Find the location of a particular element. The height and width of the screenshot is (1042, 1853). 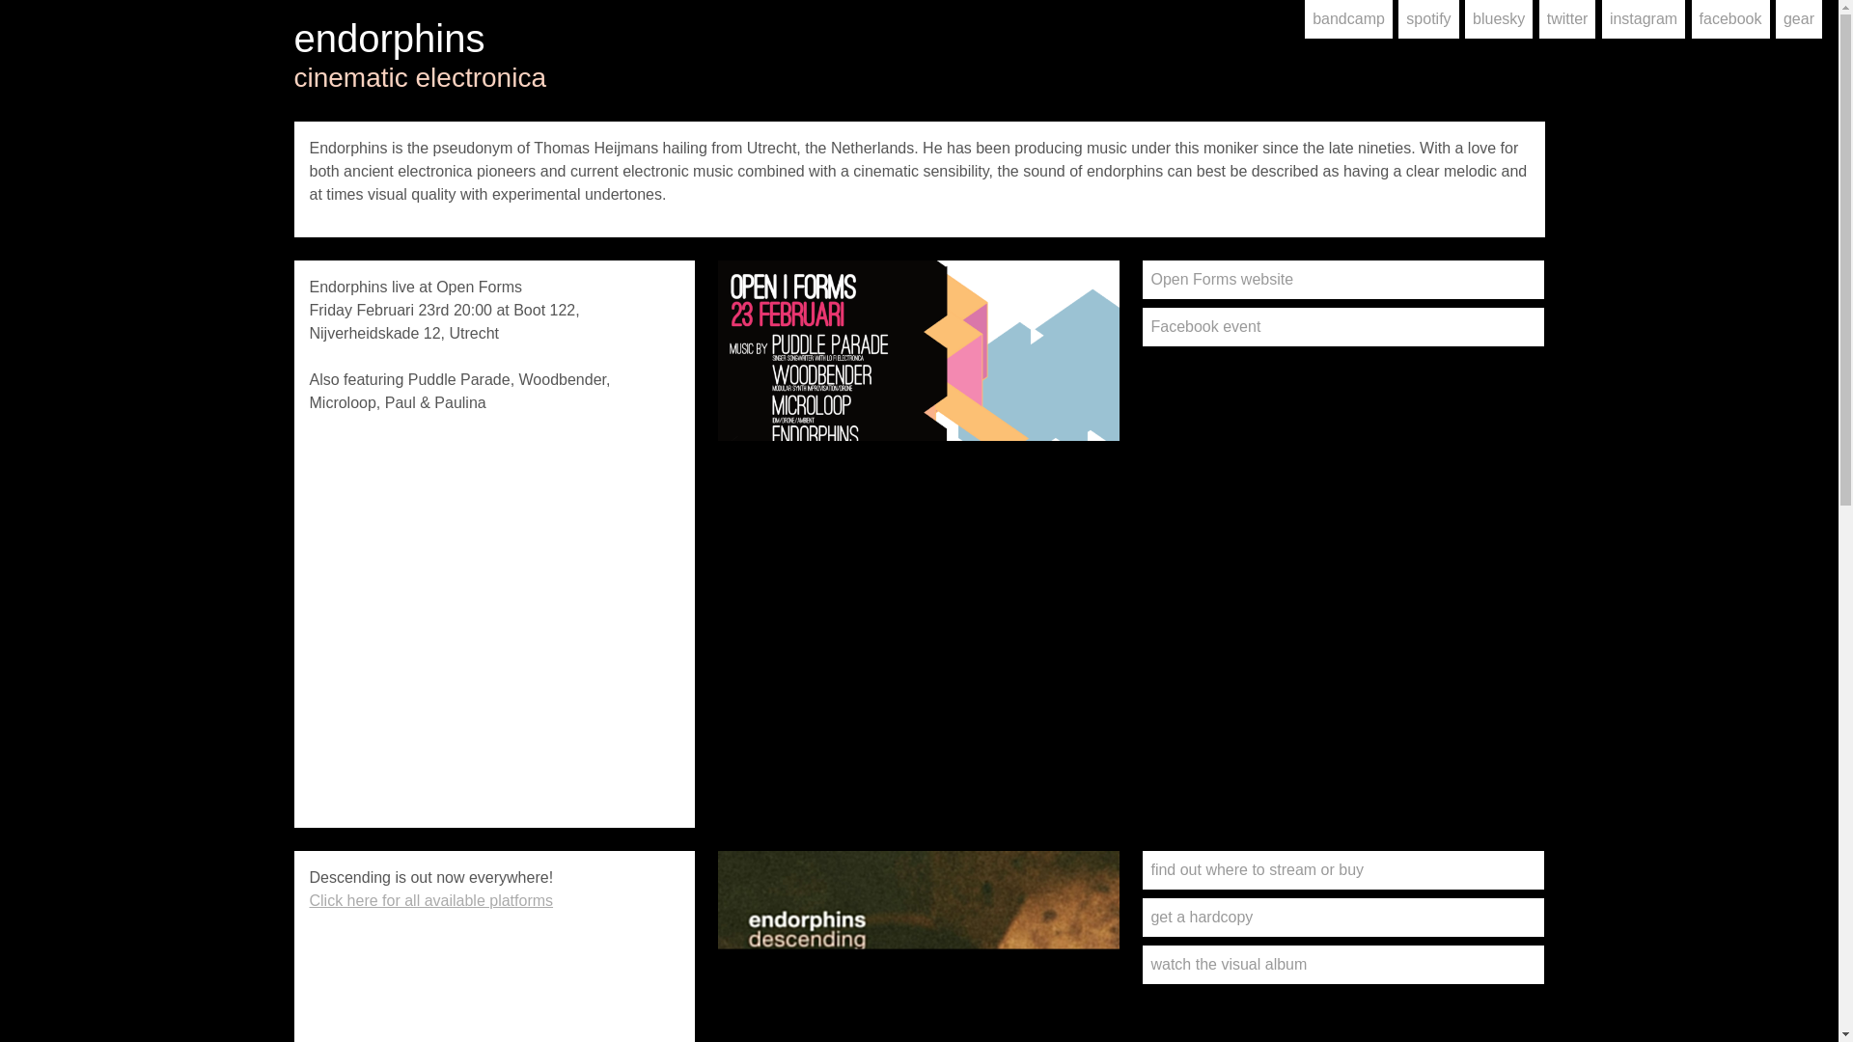

find out where to stream or buy is located at coordinates (1343, 870).